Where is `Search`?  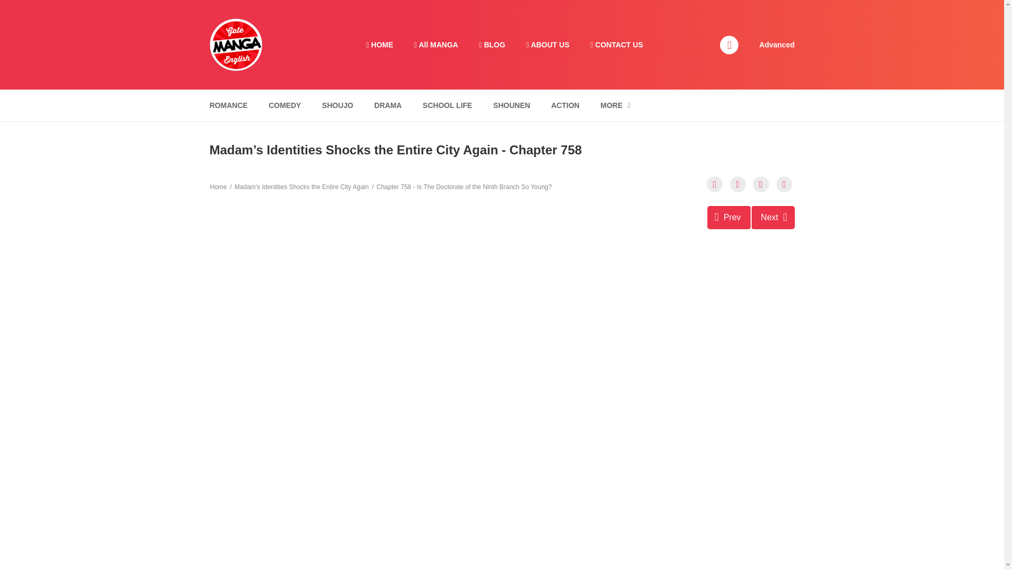 Search is located at coordinates (674, 6).